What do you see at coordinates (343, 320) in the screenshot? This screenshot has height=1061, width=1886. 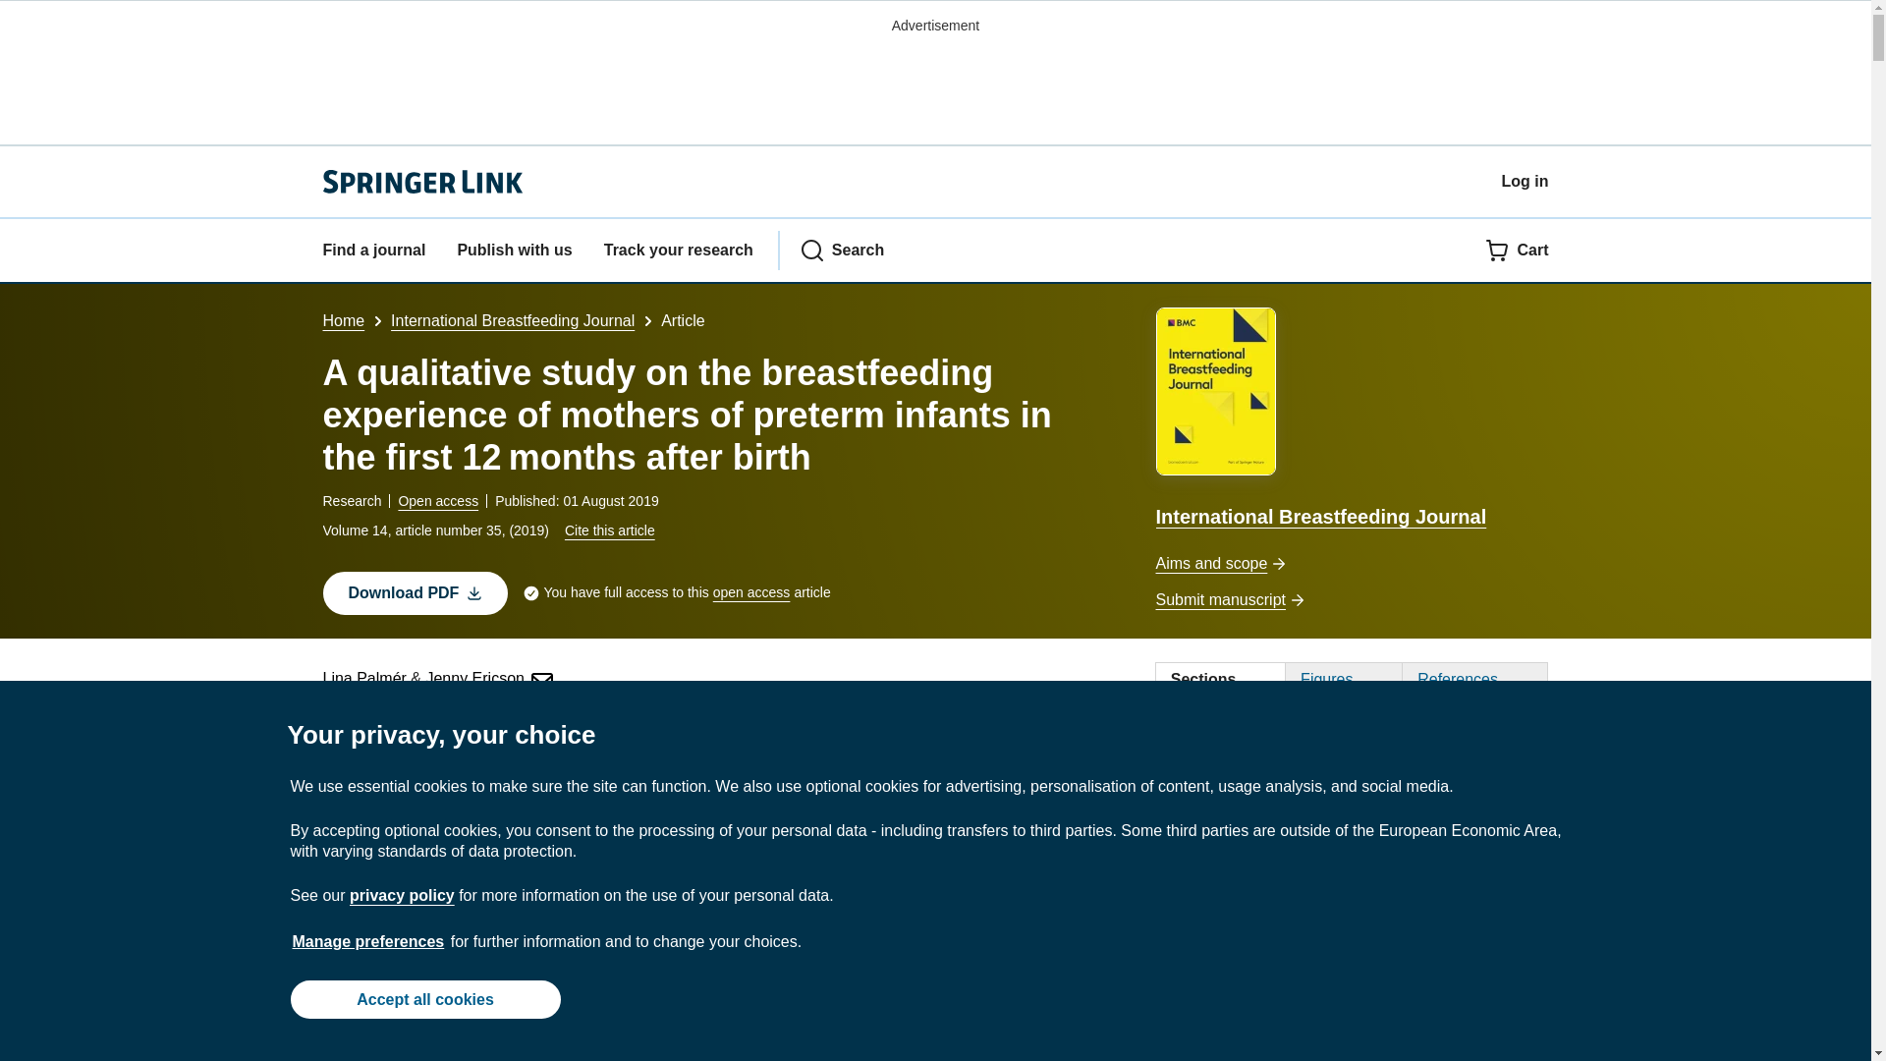 I see `Home` at bounding box center [343, 320].